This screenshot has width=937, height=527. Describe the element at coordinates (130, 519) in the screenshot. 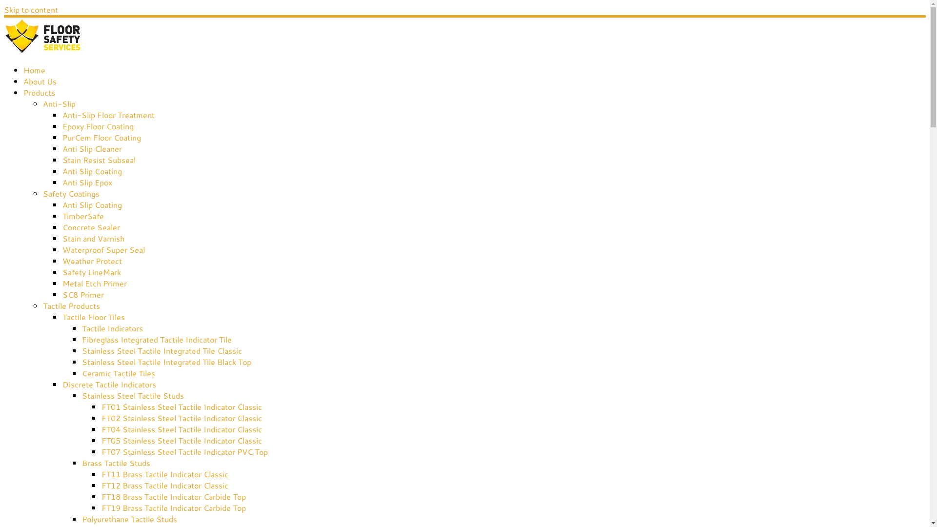

I see `Polyurethane Tactile Studs` at that location.